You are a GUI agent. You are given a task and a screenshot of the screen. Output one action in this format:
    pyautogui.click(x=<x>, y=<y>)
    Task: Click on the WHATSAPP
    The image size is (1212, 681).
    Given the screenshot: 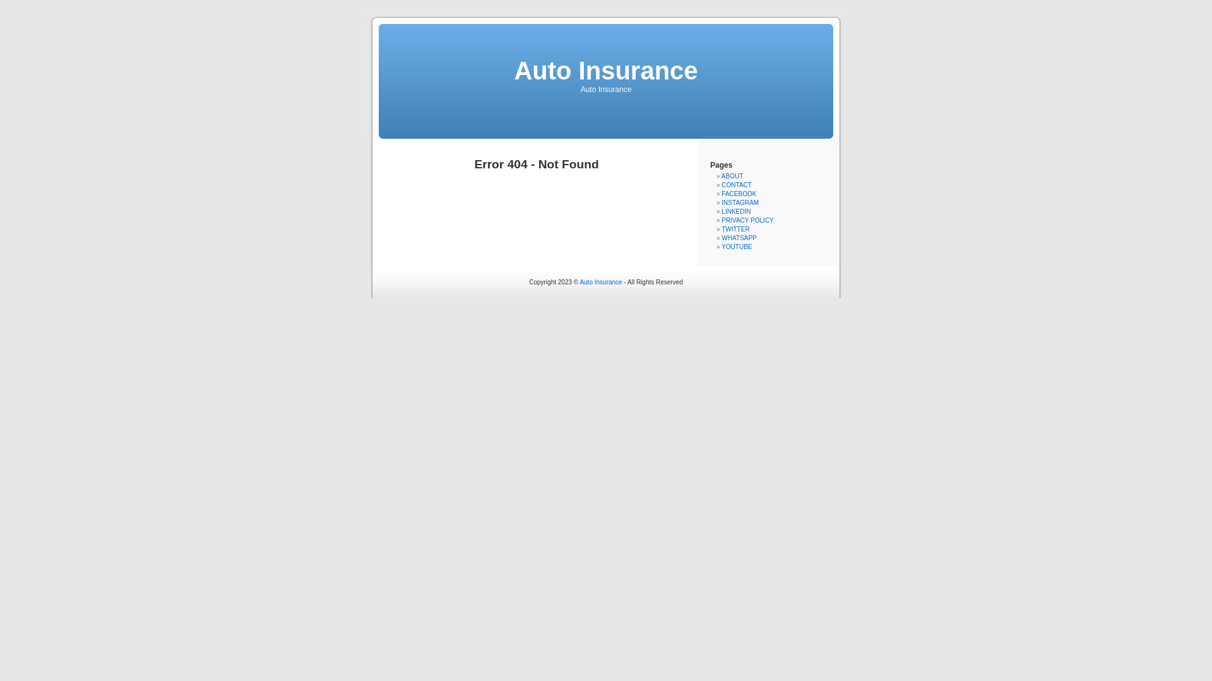 What is the action you would take?
    pyautogui.click(x=739, y=238)
    